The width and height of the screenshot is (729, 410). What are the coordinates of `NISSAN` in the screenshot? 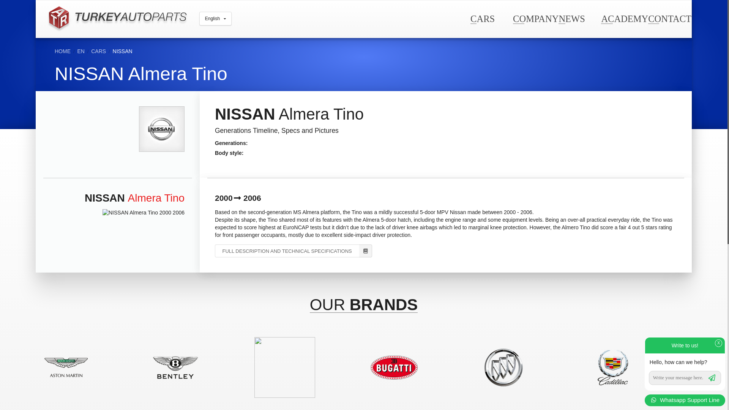 It's located at (123, 51).